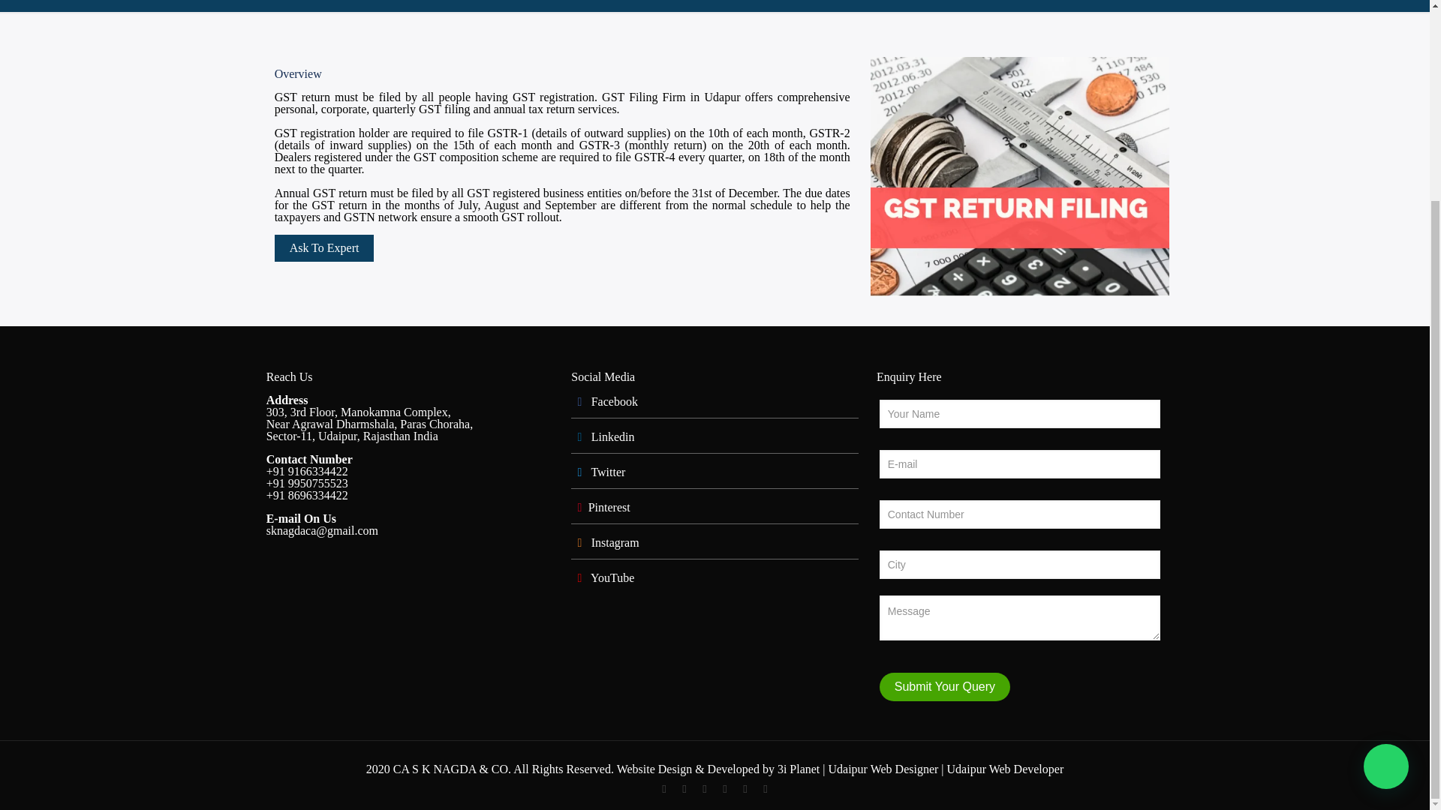 The height and width of the screenshot is (810, 1441). I want to click on Pinterest, so click(745, 789).